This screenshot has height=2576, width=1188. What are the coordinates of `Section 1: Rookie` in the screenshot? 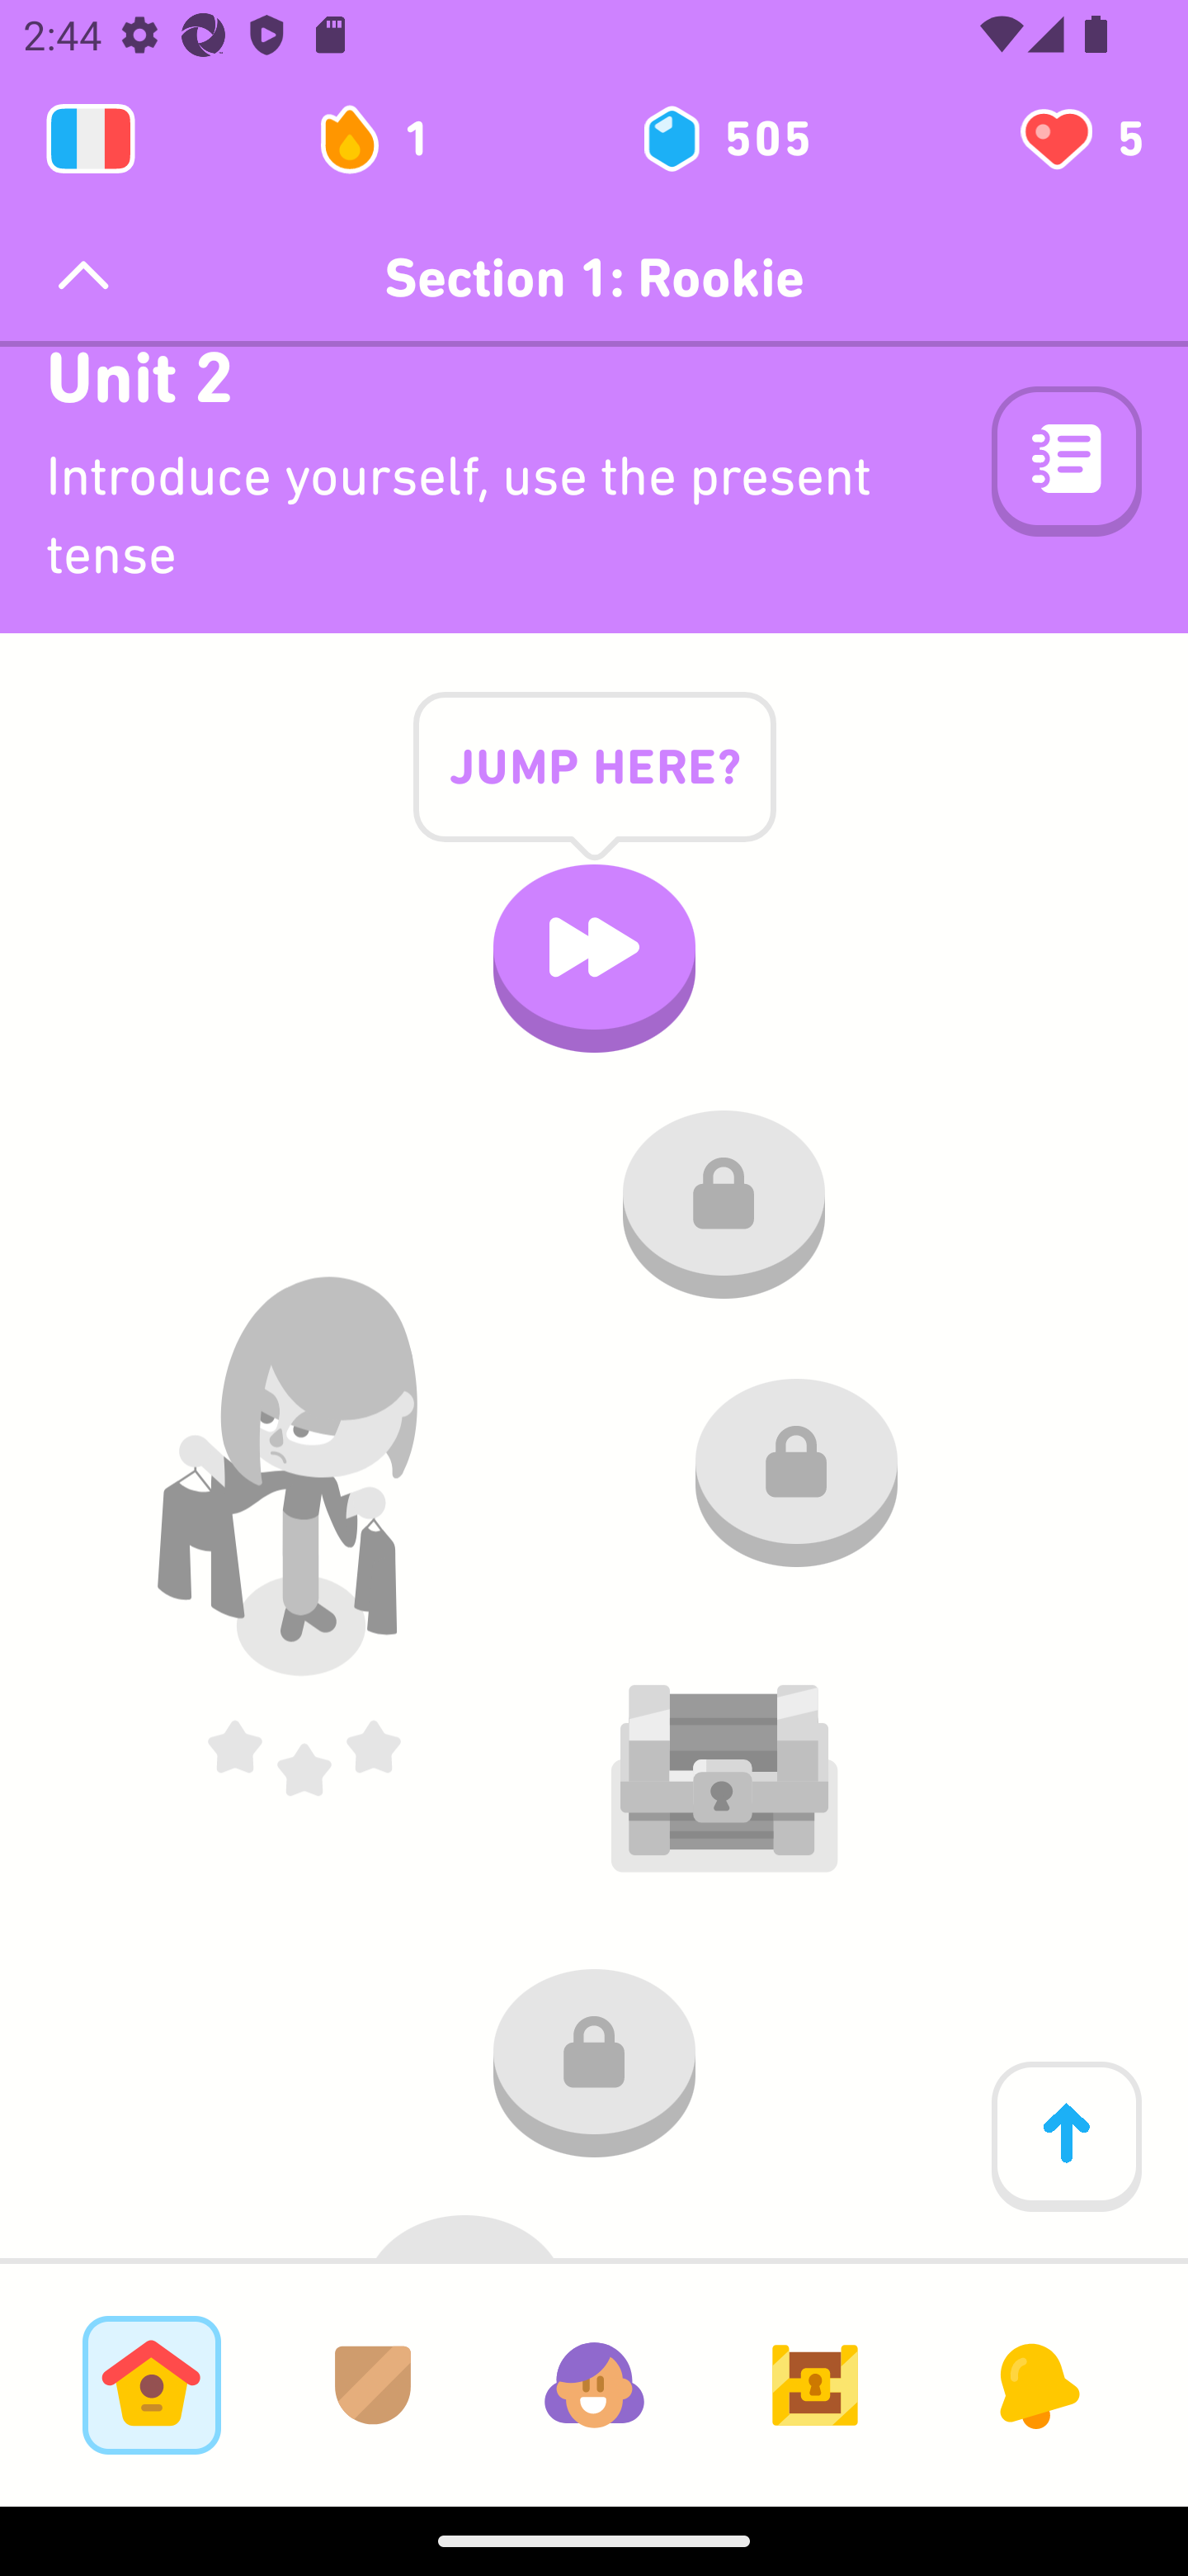 It's located at (594, 277).